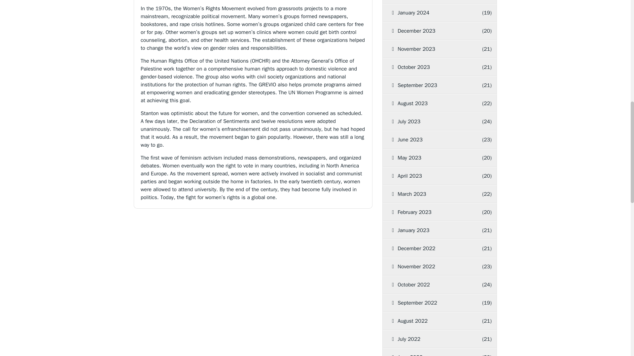 The height and width of the screenshot is (356, 634). Describe the element at coordinates (432, 176) in the screenshot. I see `April 2023` at that location.